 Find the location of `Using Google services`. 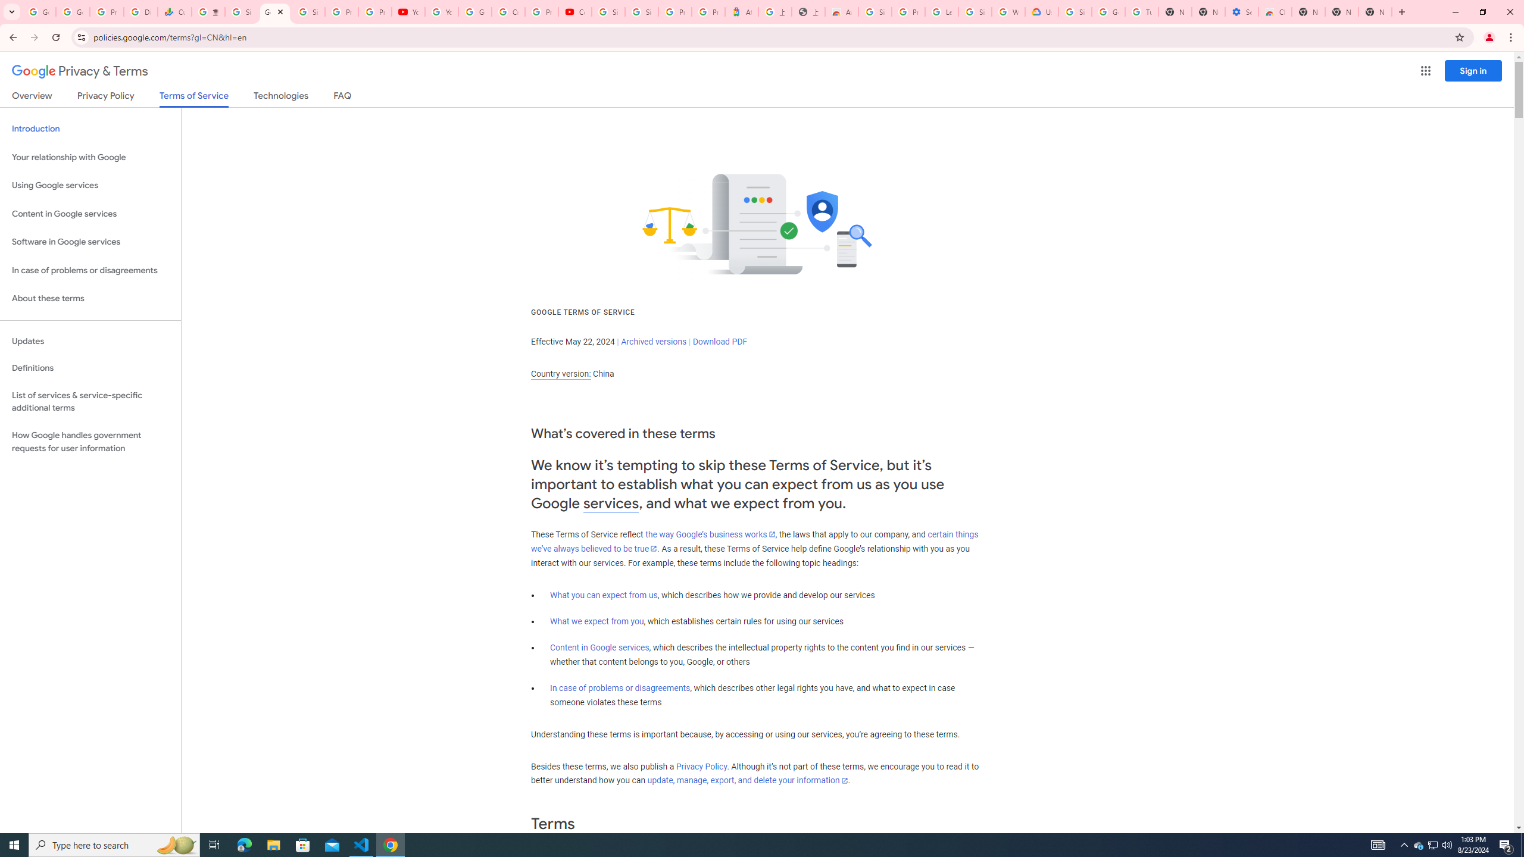

Using Google services is located at coordinates (90, 186).